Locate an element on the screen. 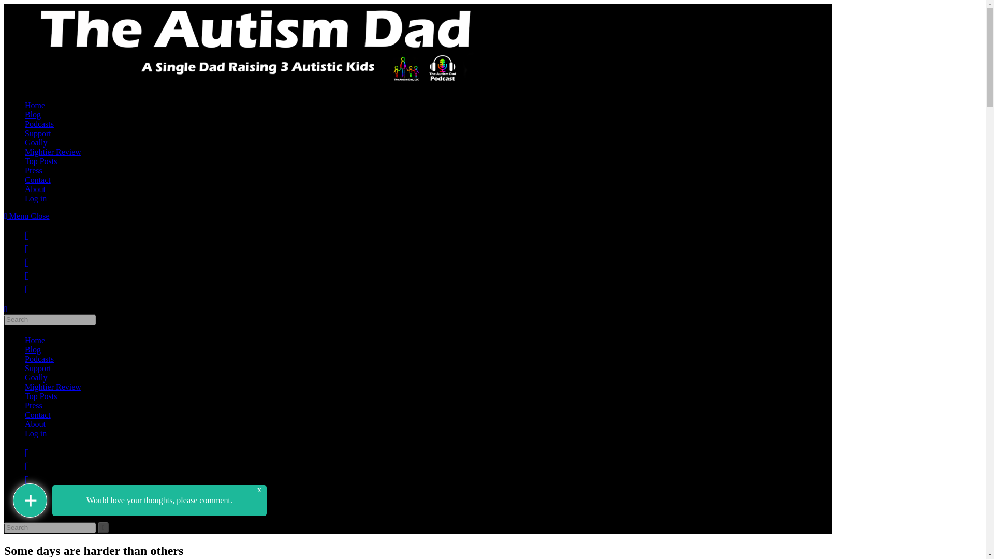 The width and height of the screenshot is (994, 559). Home is located at coordinates (35, 341).